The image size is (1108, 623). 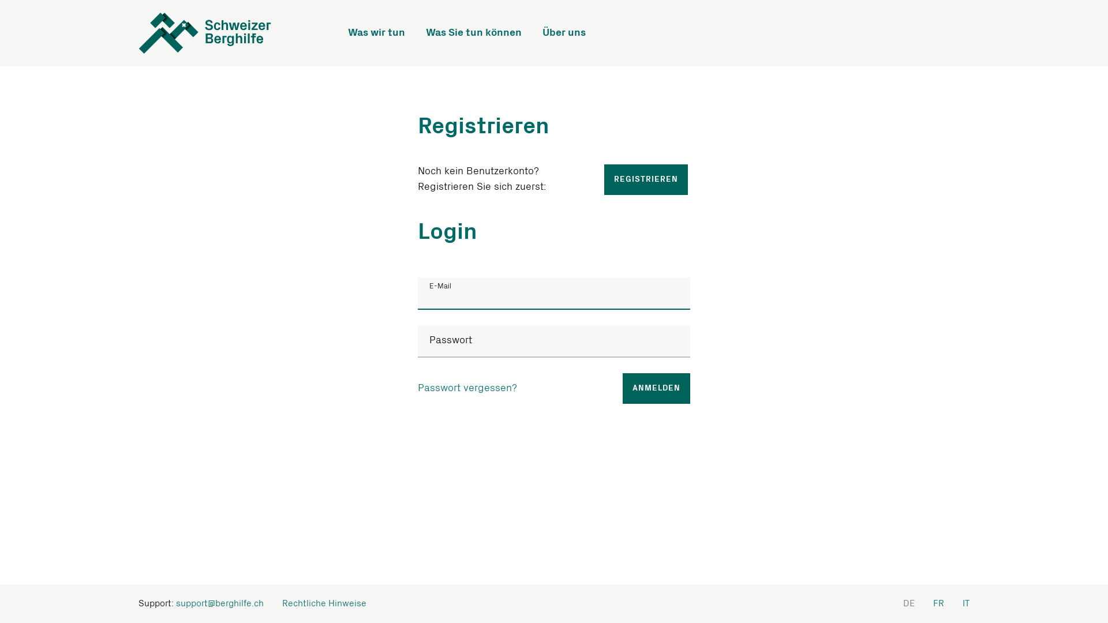 I want to click on Passwort vergessen?, so click(x=467, y=389).